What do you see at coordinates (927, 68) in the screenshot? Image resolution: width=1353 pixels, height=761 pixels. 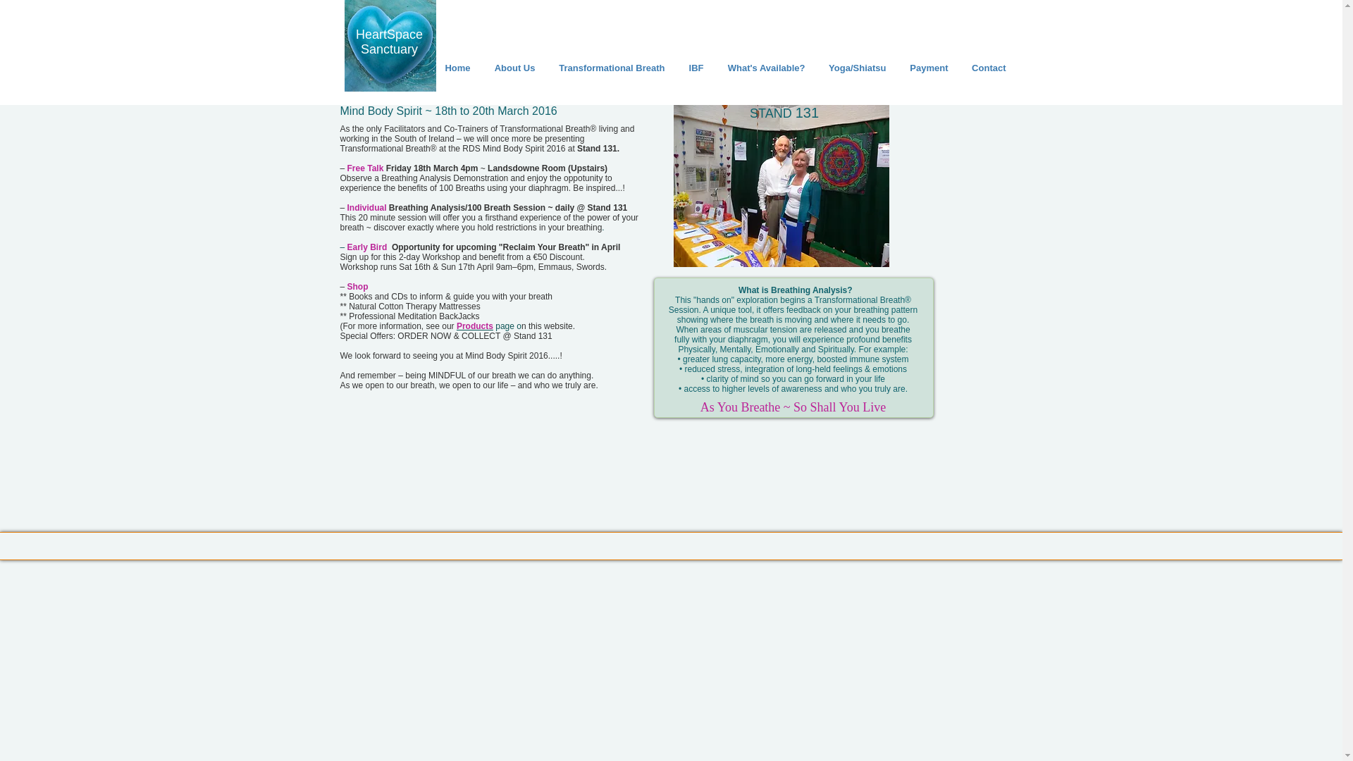 I see `Payment` at bounding box center [927, 68].